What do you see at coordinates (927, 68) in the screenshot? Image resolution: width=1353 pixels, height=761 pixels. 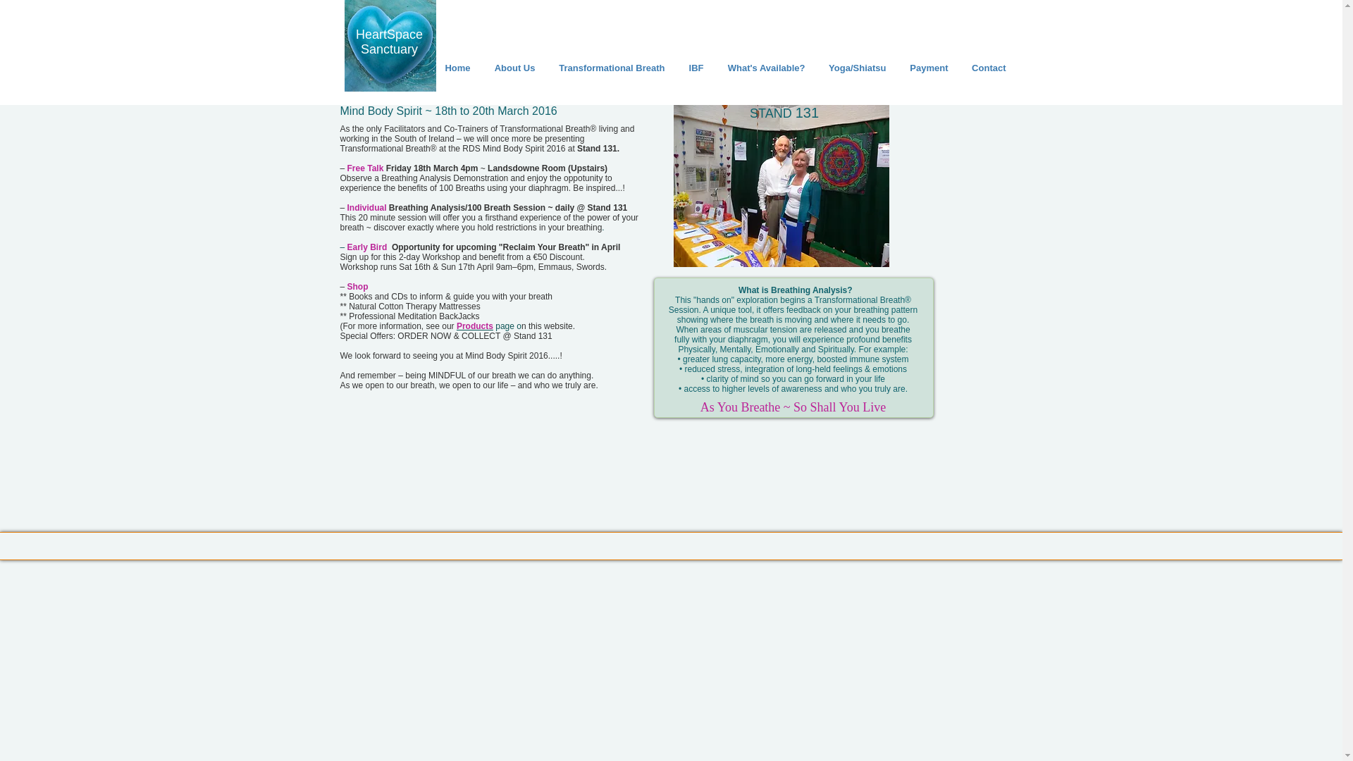 I see `Payment` at bounding box center [927, 68].